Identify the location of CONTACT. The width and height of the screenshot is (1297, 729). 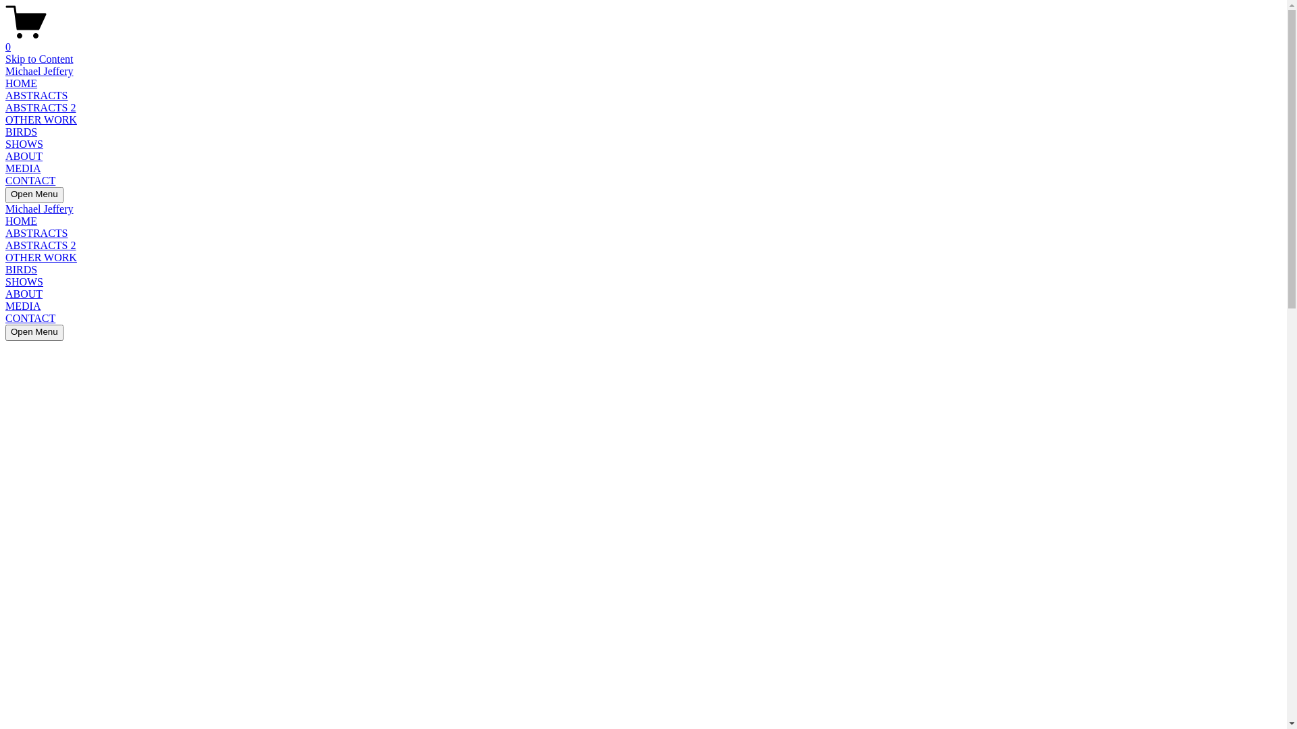
(30, 319).